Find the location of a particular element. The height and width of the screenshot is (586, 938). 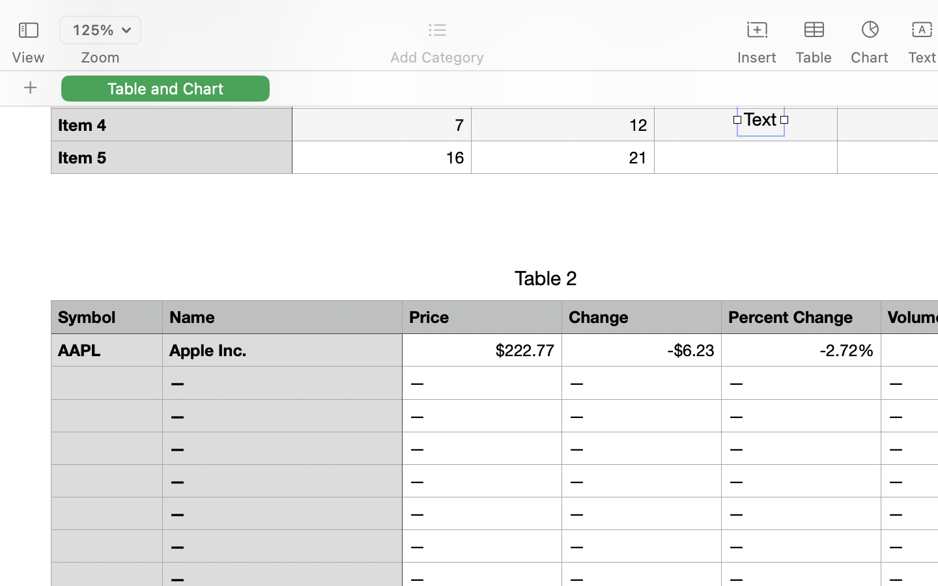

Untitled is located at coordinates (902, 17).